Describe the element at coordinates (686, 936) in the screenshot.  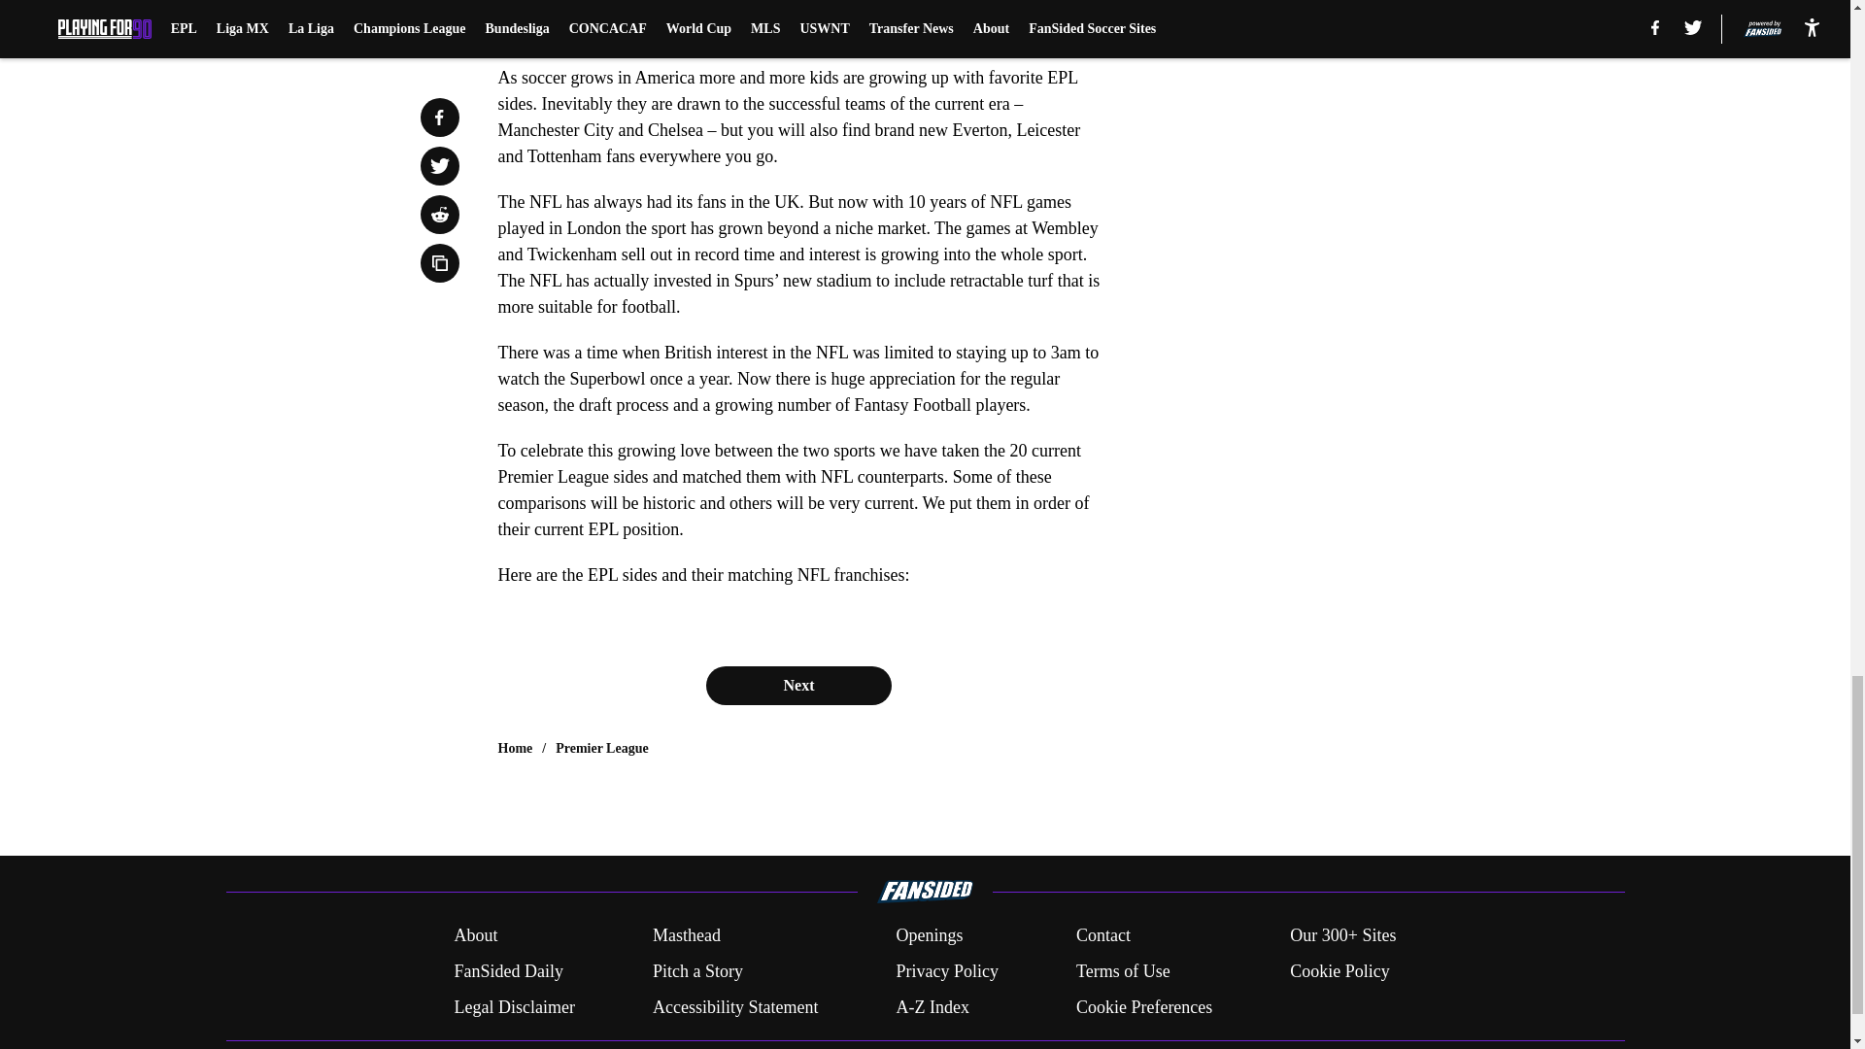
I see `Masthead` at that location.